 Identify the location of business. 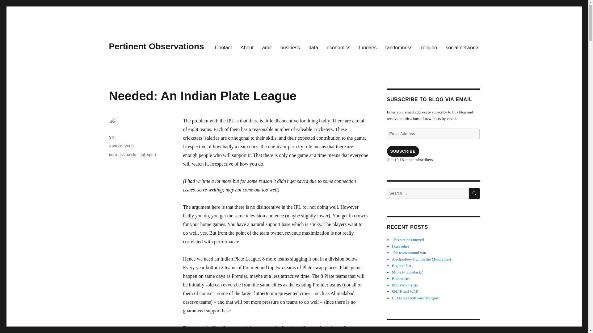
(116, 154).